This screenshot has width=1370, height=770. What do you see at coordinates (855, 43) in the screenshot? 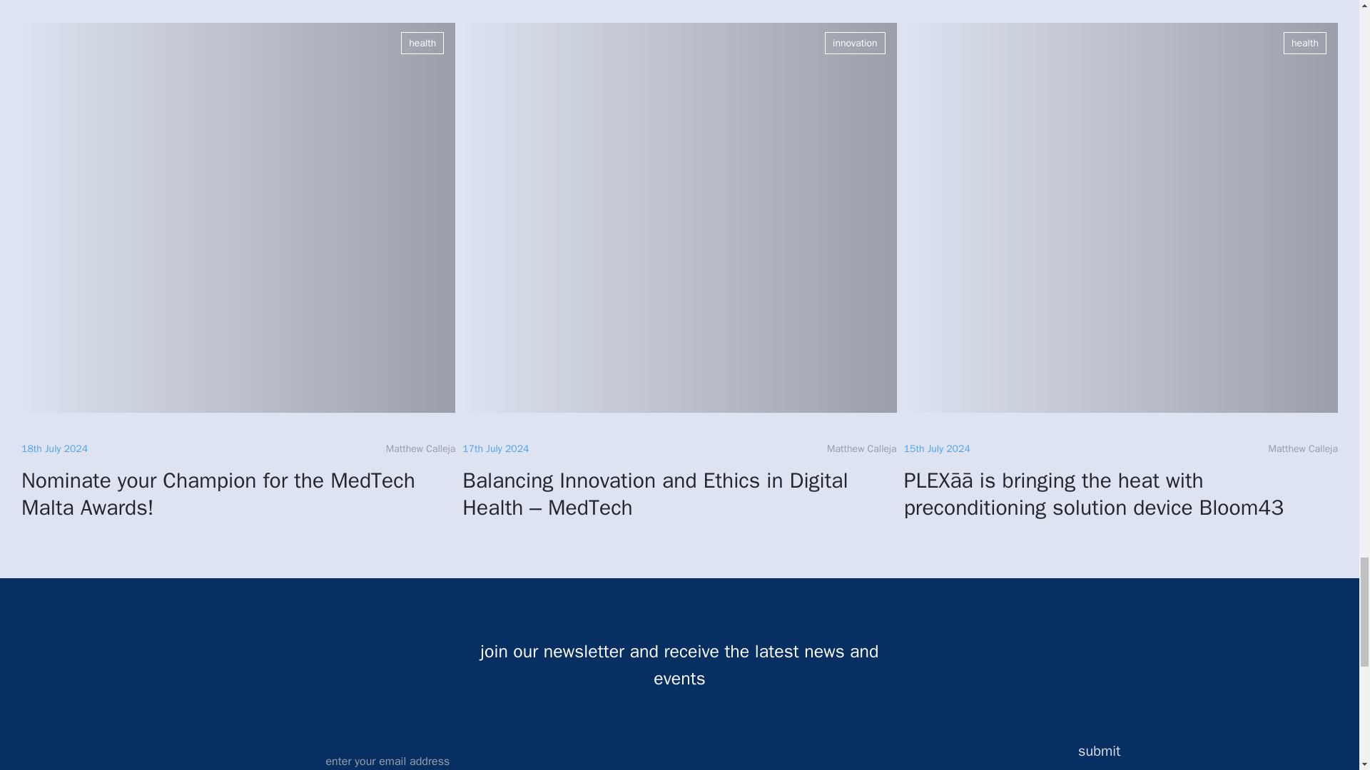
I see `innovation` at bounding box center [855, 43].